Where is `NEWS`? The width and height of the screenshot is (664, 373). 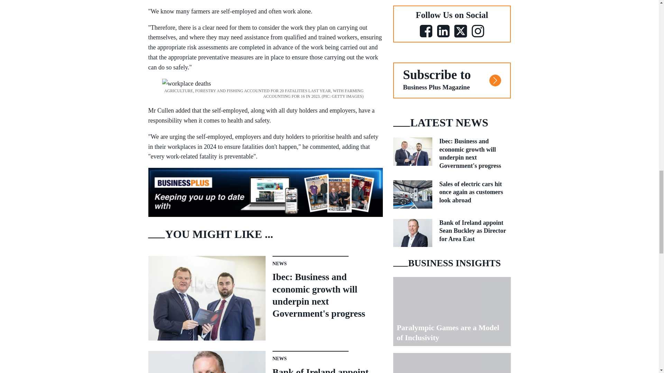 NEWS is located at coordinates (279, 264).